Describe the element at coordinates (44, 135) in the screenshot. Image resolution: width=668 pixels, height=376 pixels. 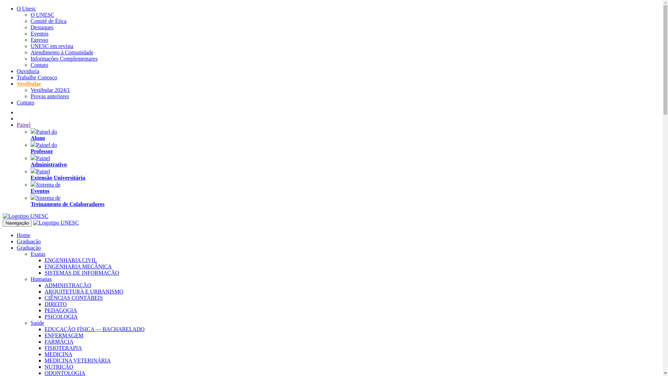
I see `Painel do
Aluno` at that location.